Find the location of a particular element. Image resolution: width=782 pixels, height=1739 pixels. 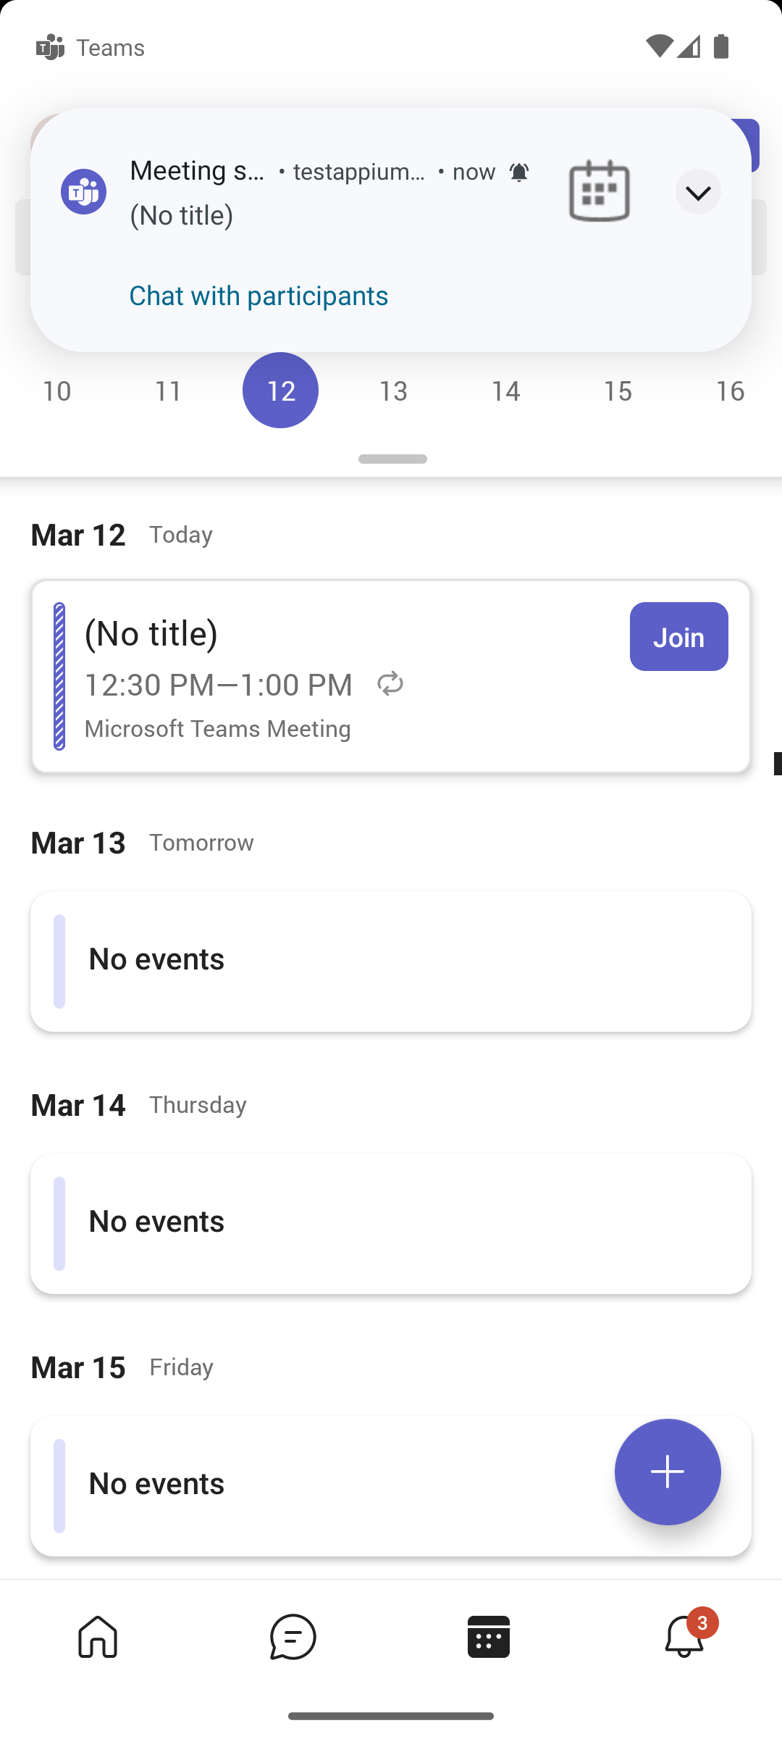

Sunday, March 10 10 is located at coordinates (56, 390).